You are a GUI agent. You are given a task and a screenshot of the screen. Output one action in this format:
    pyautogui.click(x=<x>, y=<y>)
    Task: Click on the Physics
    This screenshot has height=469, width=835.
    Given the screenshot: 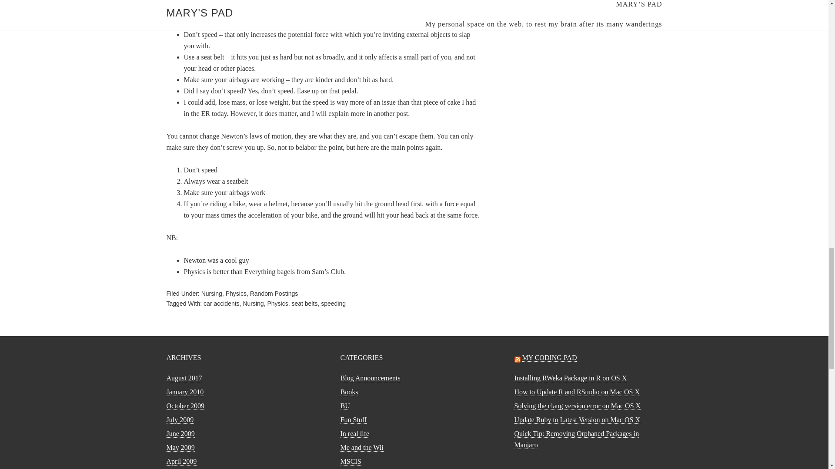 What is the action you would take?
    pyautogui.click(x=277, y=304)
    